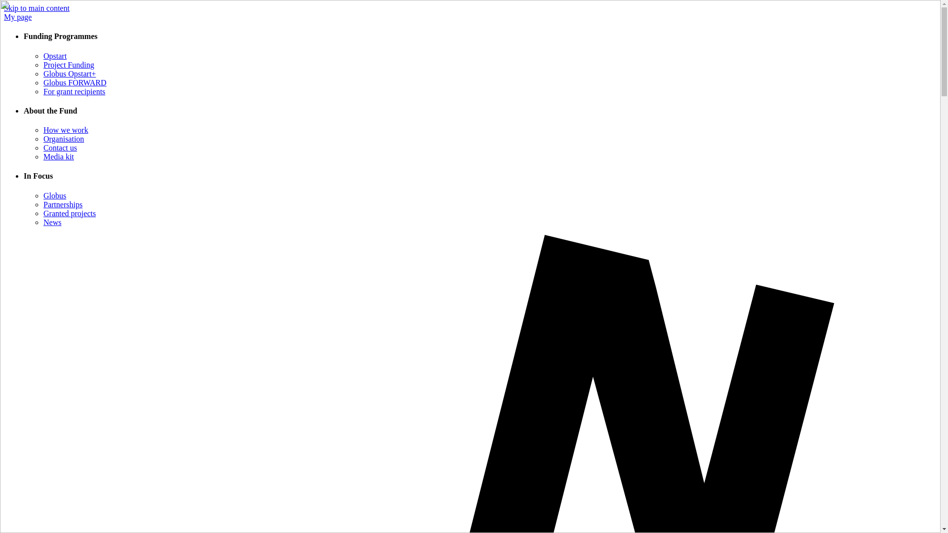  What do you see at coordinates (69, 65) in the screenshot?
I see `Project Funding` at bounding box center [69, 65].